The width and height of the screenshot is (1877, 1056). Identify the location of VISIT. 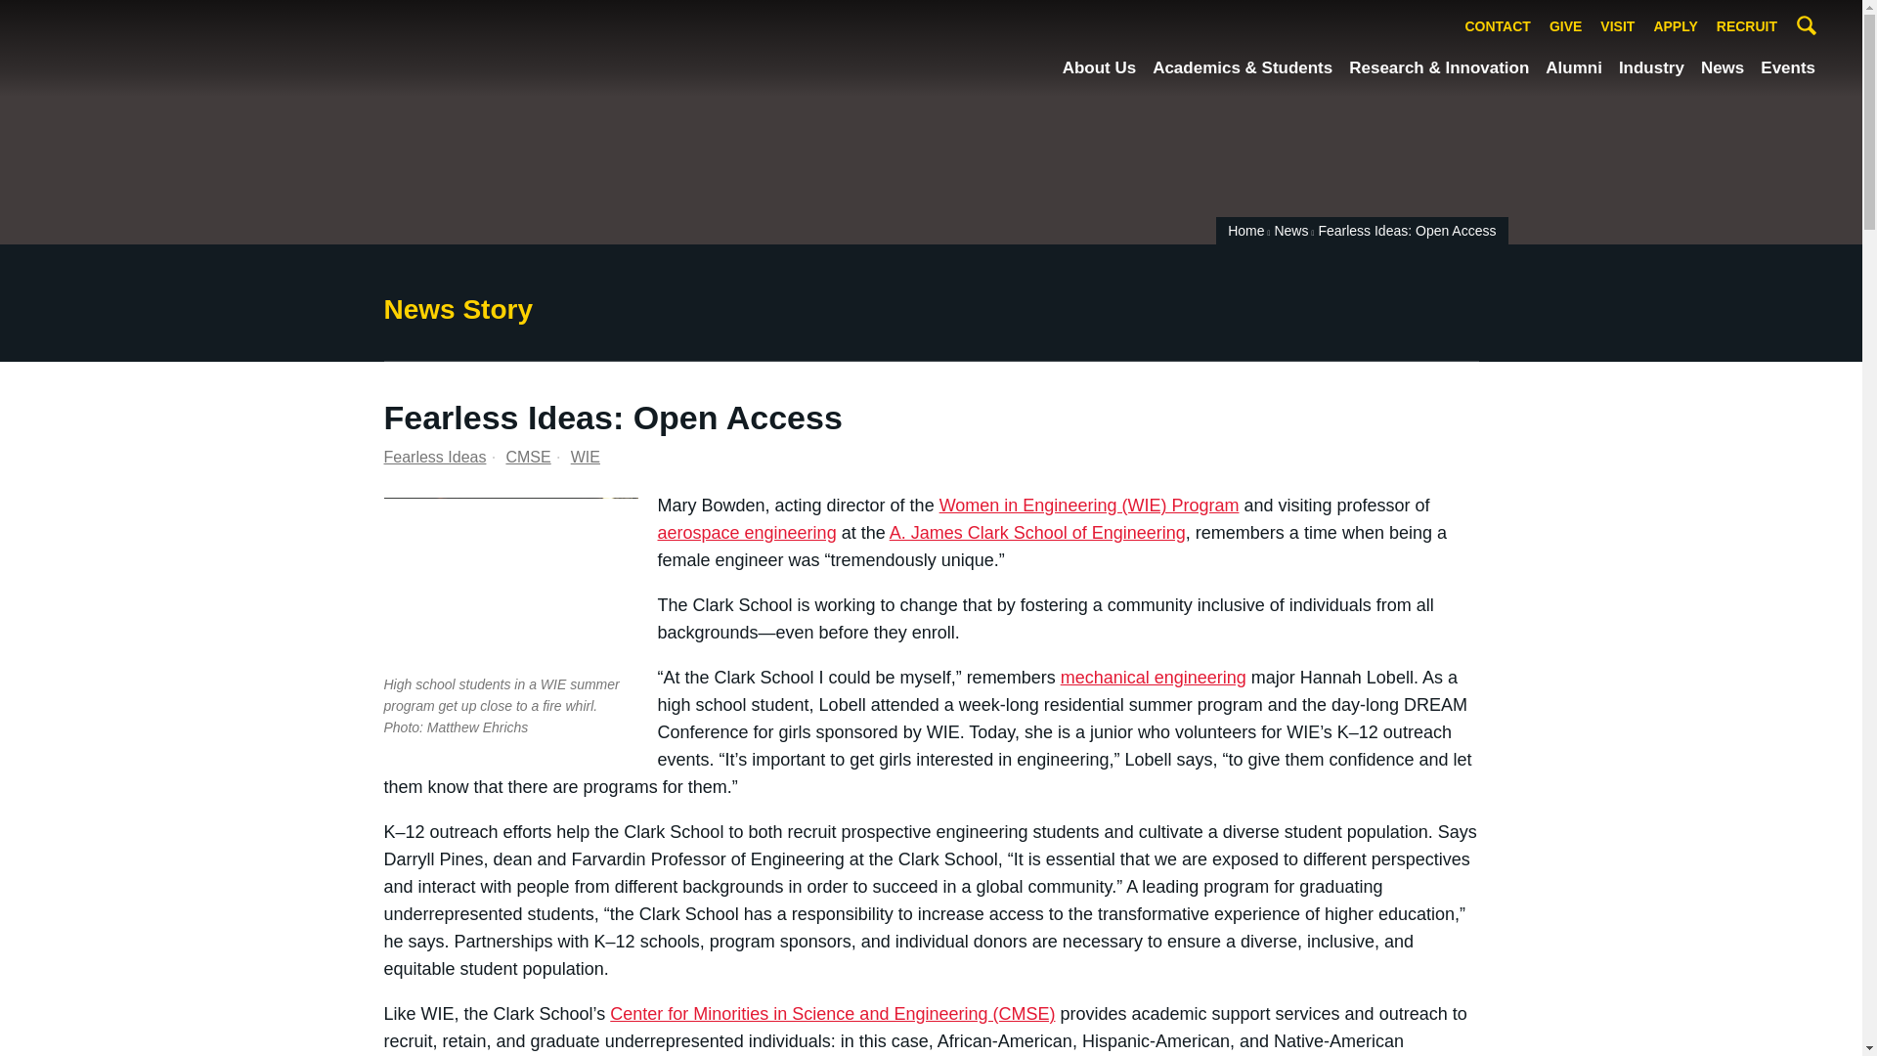
(1617, 27).